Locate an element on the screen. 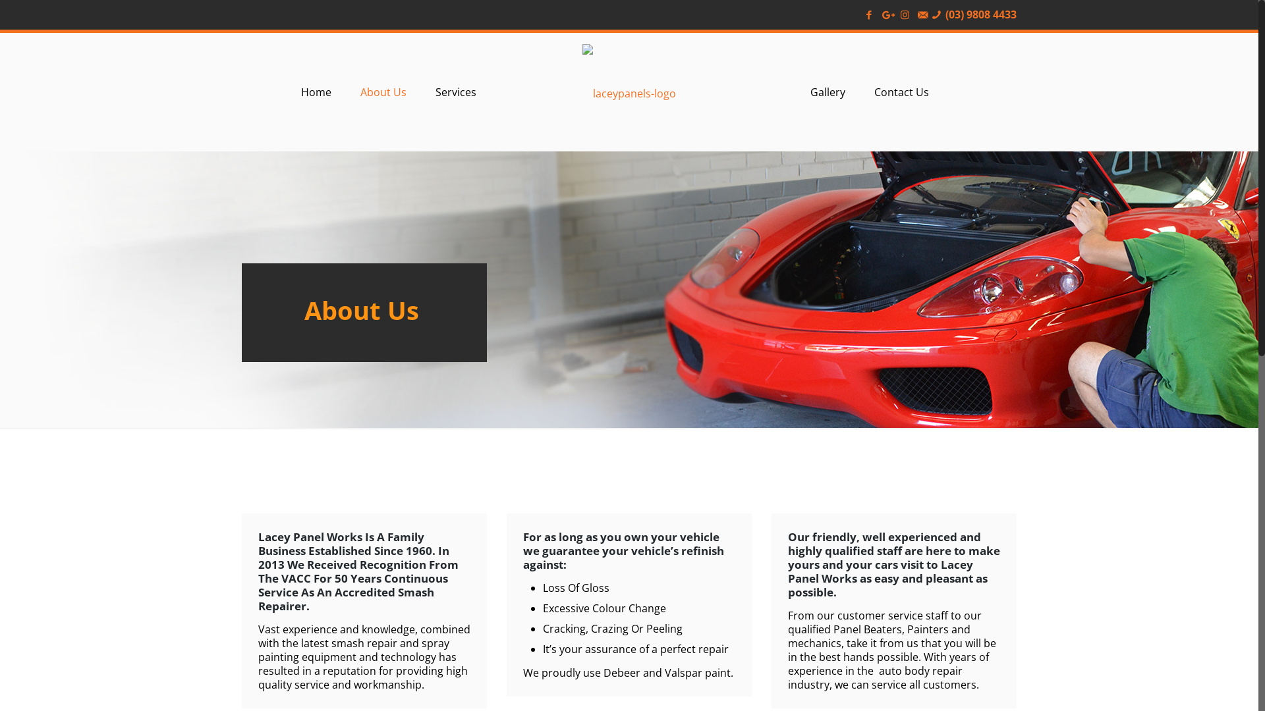 The width and height of the screenshot is (1265, 711). Contact Us is located at coordinates (901, 92).